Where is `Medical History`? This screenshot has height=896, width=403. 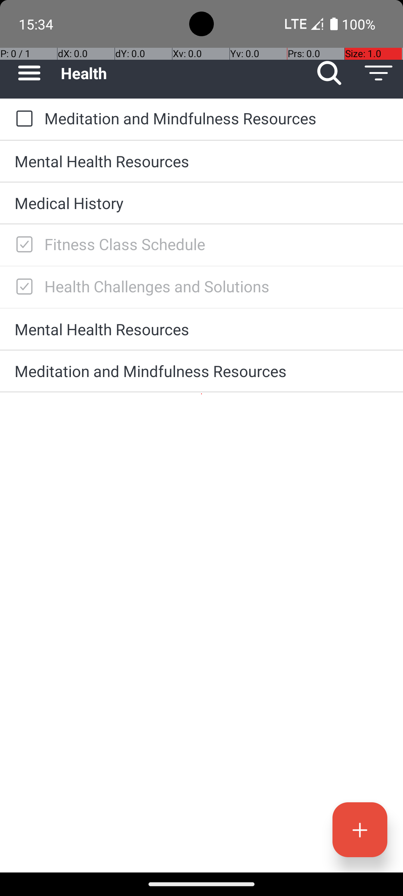 Medical History is located at coordinates (201, 203).